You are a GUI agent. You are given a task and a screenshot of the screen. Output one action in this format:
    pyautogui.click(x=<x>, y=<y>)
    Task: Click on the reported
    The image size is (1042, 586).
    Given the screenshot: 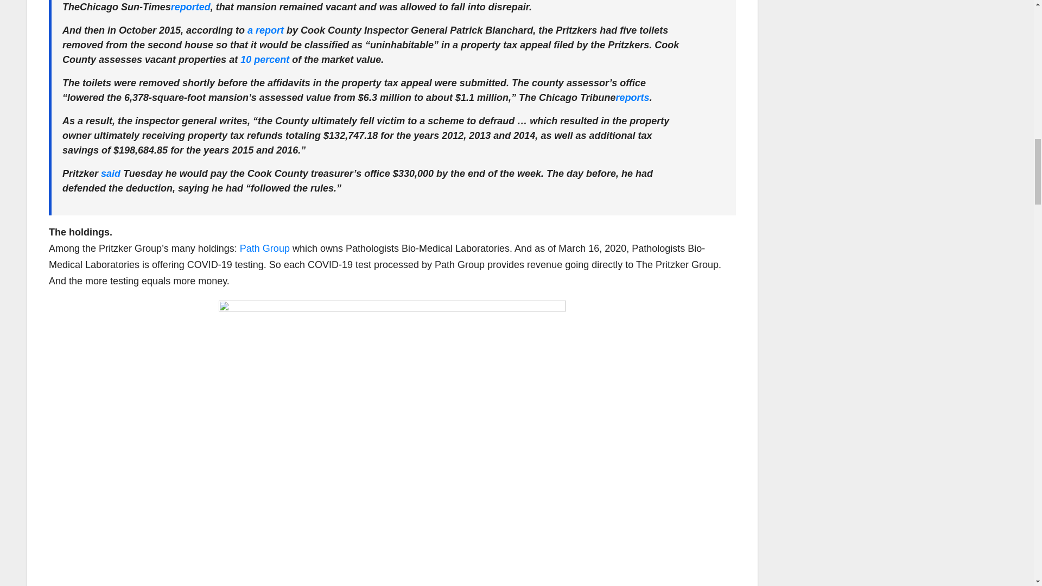 What is the action you would take?
    pyautogui.click(x=190, y=7)
    